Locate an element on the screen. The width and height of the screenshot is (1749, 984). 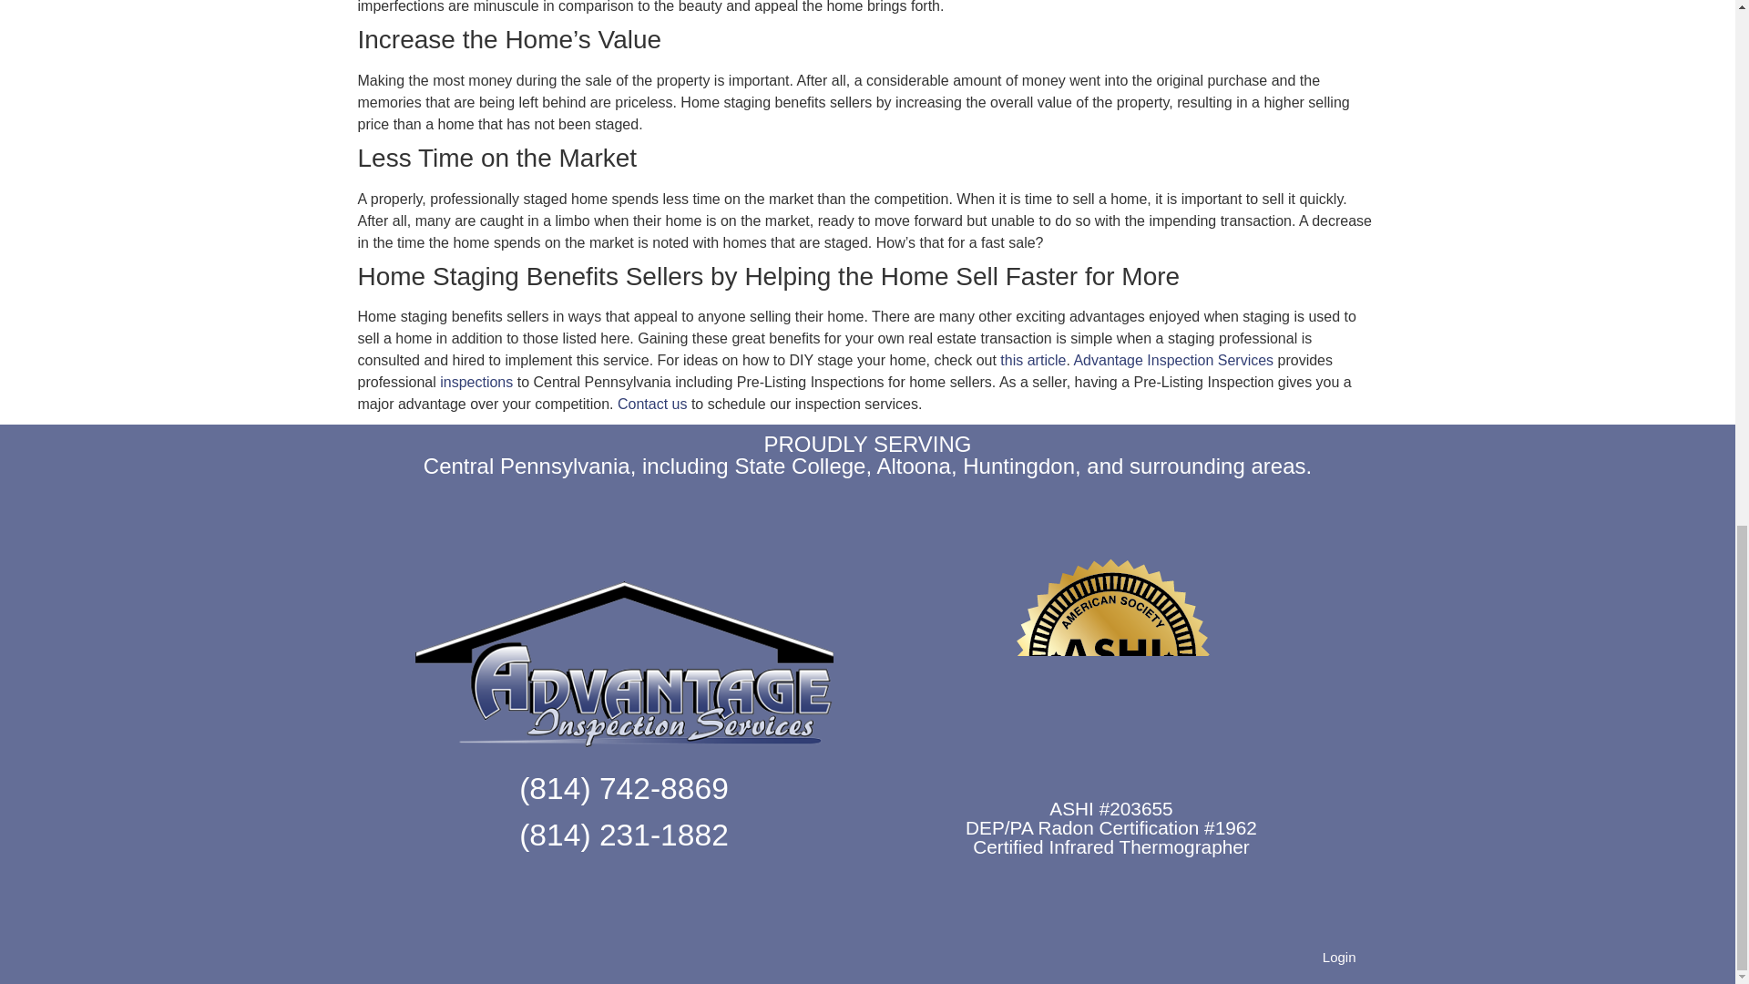
Contact us is located at coordinates (652, 405).